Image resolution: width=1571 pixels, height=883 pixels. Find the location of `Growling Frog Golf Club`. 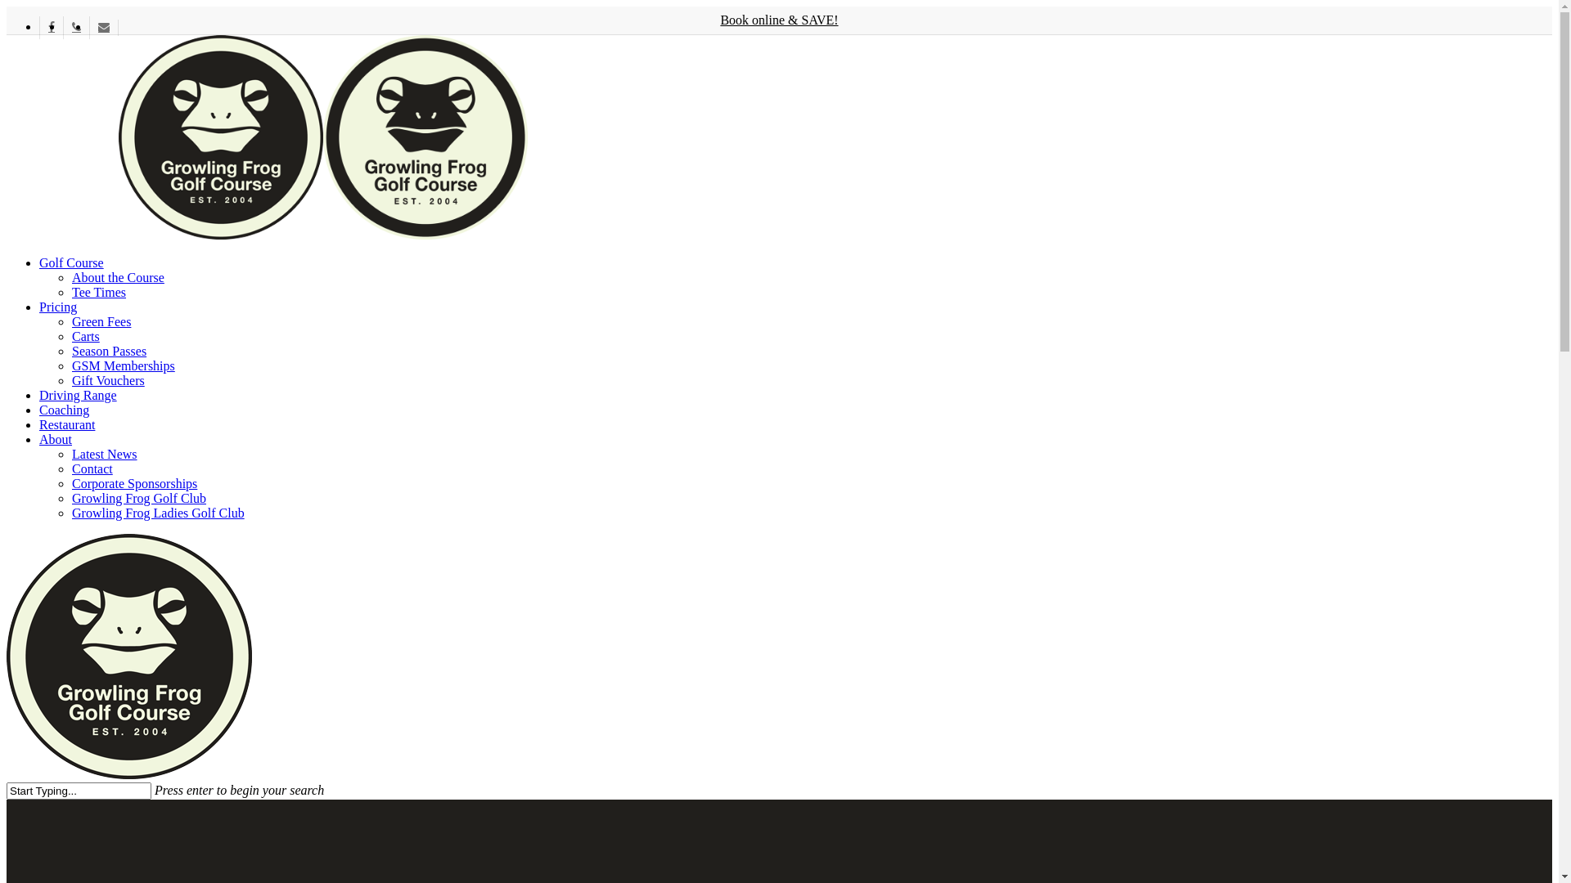

Growling Frog Golf Club is located at coordinates (139, 499).